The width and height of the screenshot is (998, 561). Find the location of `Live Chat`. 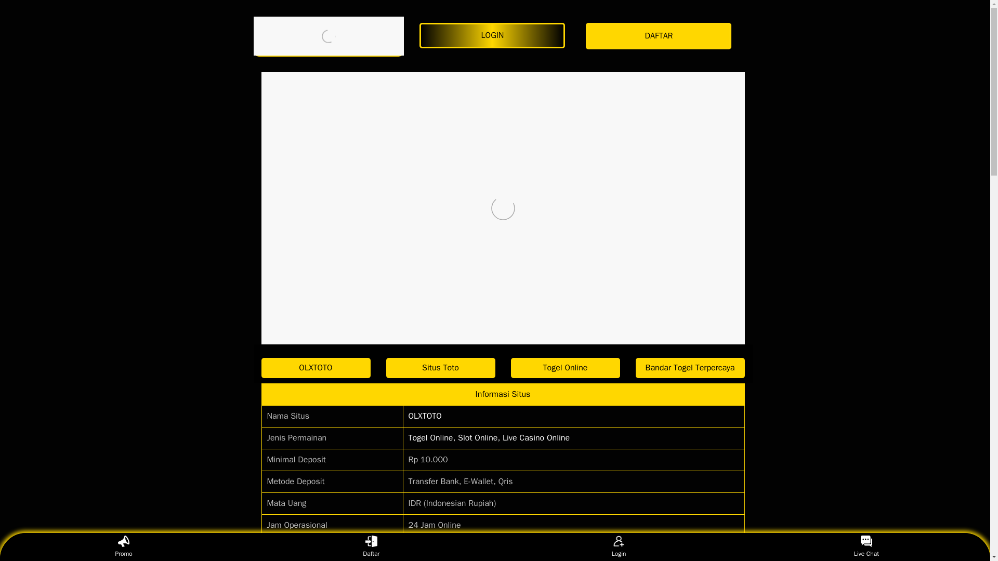

Live Chat is located at coordinates (866, 546).